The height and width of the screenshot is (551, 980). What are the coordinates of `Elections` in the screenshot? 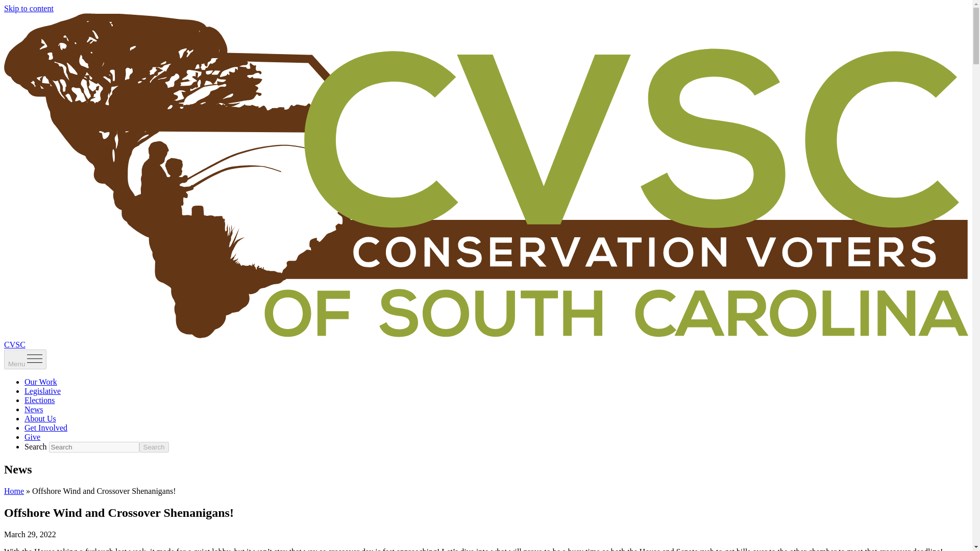 It's located at (40, 400).